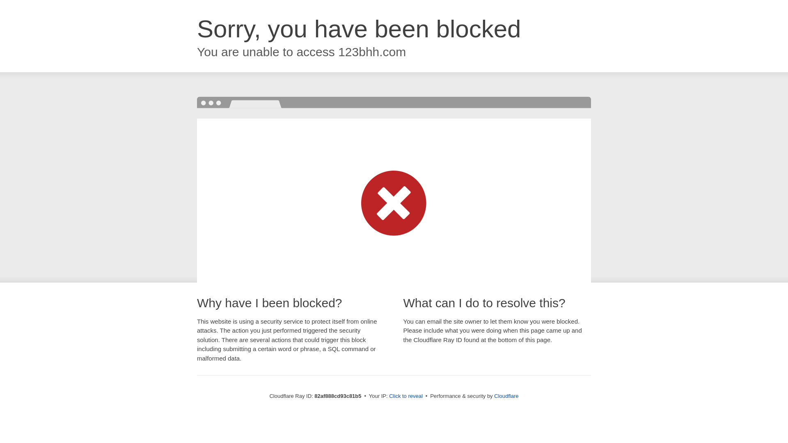 Image resolution: width=788 pixels, height=443 pixels. What do you see at coordinates (406, 396) in the screenshot?
I see `Click to reveal` at bounding box center [406, 396].